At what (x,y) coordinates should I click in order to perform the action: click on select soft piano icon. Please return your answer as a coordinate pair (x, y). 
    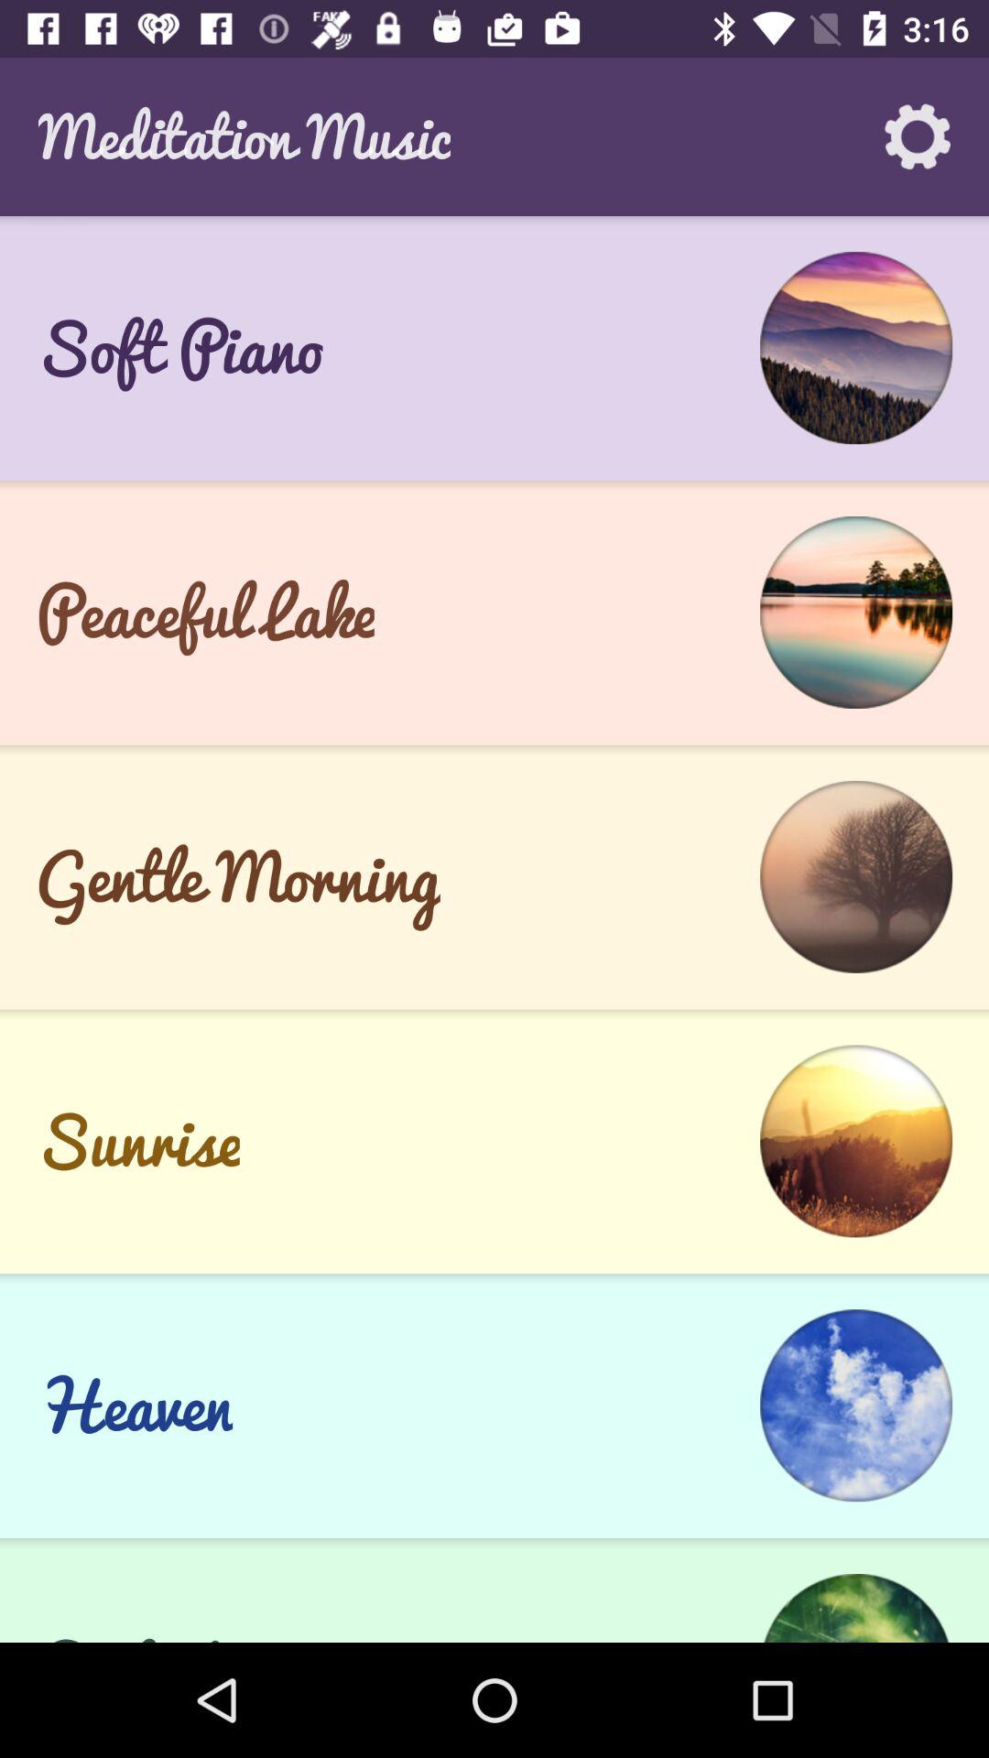
    Looking at the image, I should click on (179, 348).